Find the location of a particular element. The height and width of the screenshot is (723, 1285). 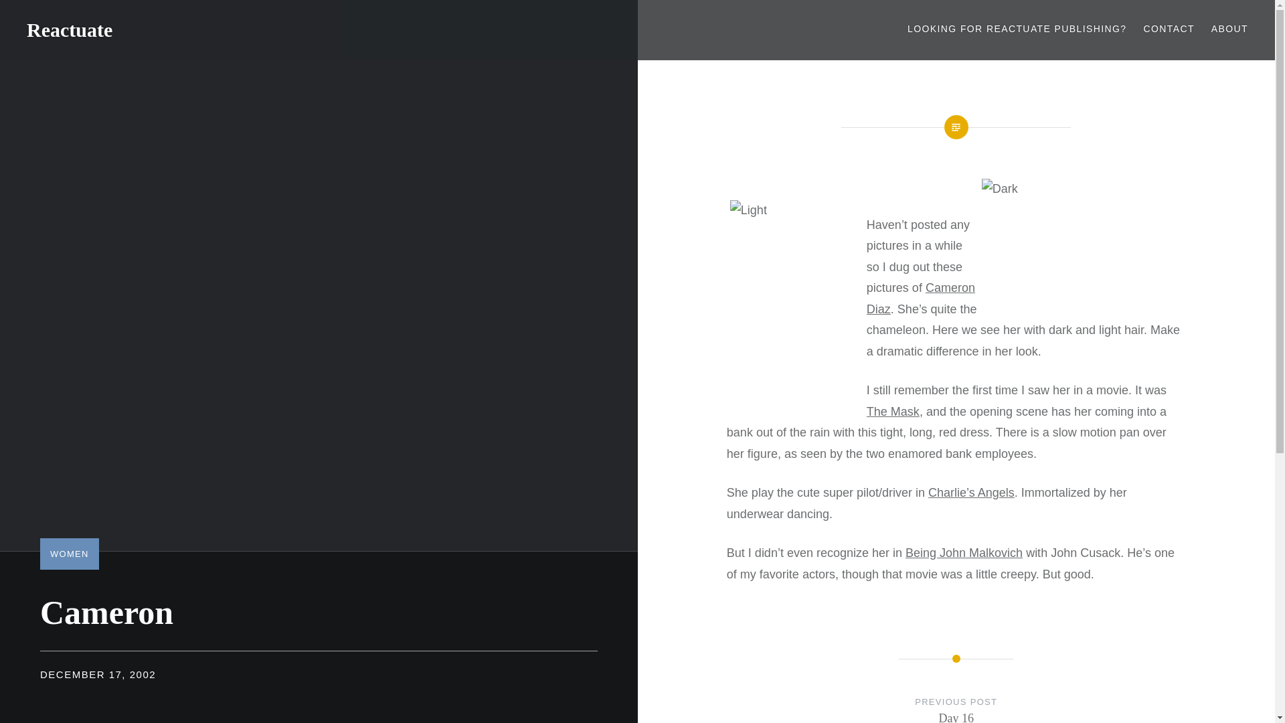

Reactuate is located at coordinates (70, 29).